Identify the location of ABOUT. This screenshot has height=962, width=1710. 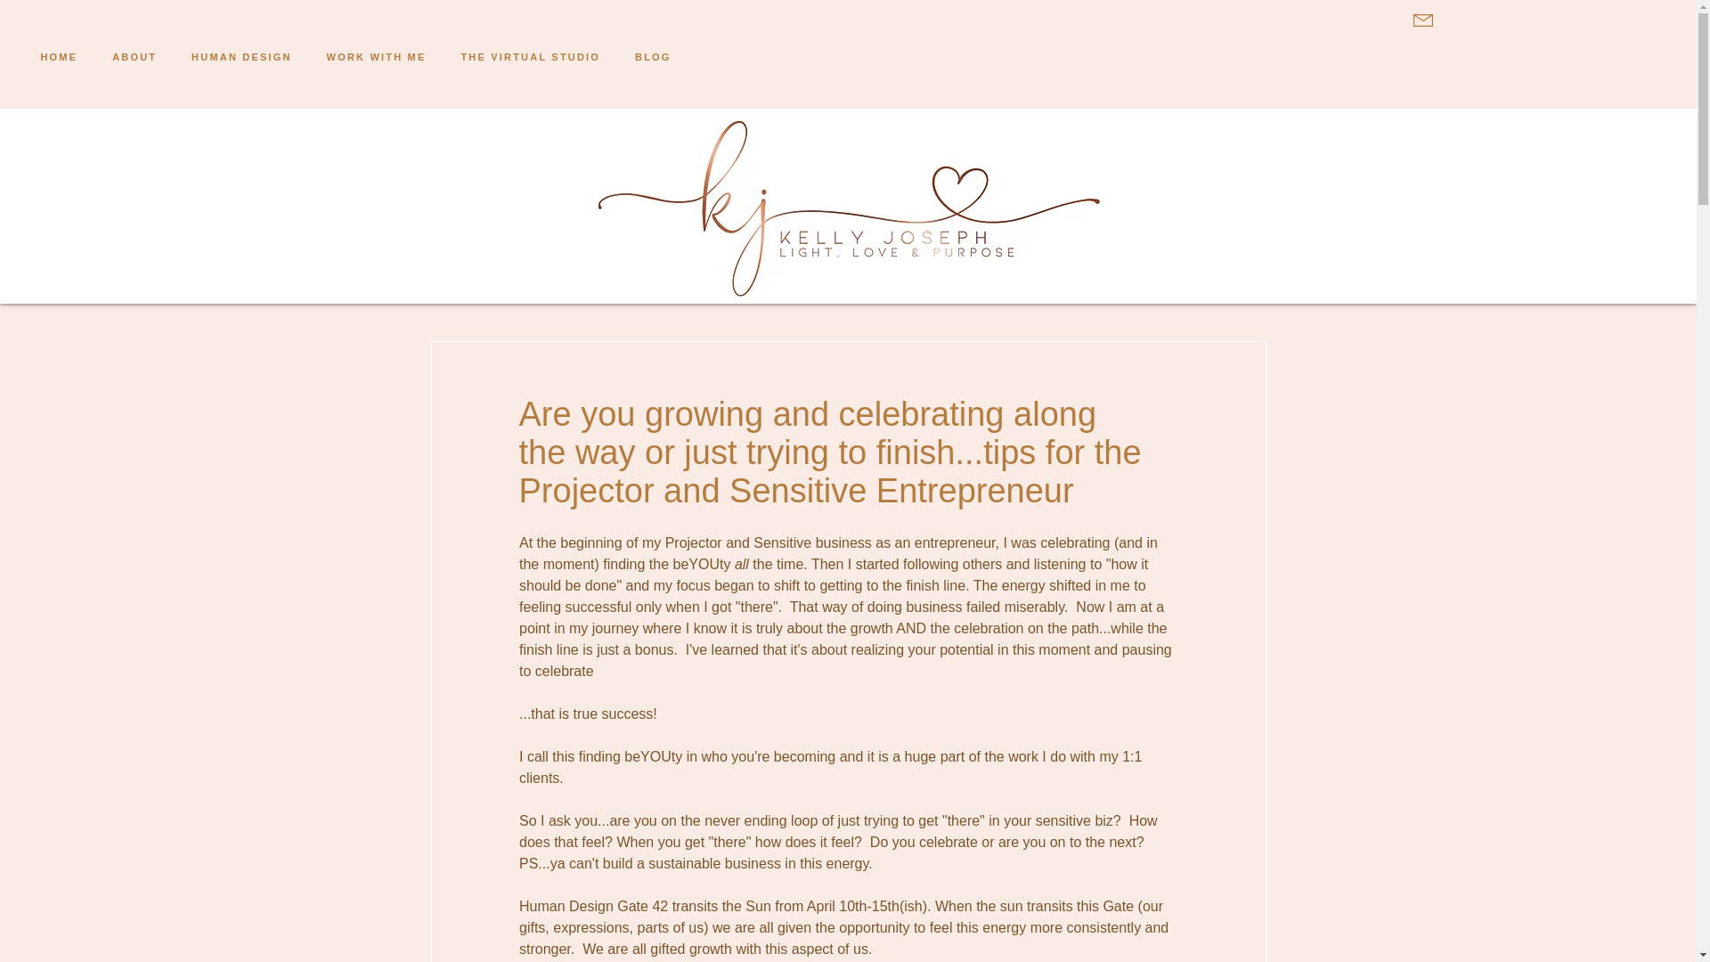
(134, 57).